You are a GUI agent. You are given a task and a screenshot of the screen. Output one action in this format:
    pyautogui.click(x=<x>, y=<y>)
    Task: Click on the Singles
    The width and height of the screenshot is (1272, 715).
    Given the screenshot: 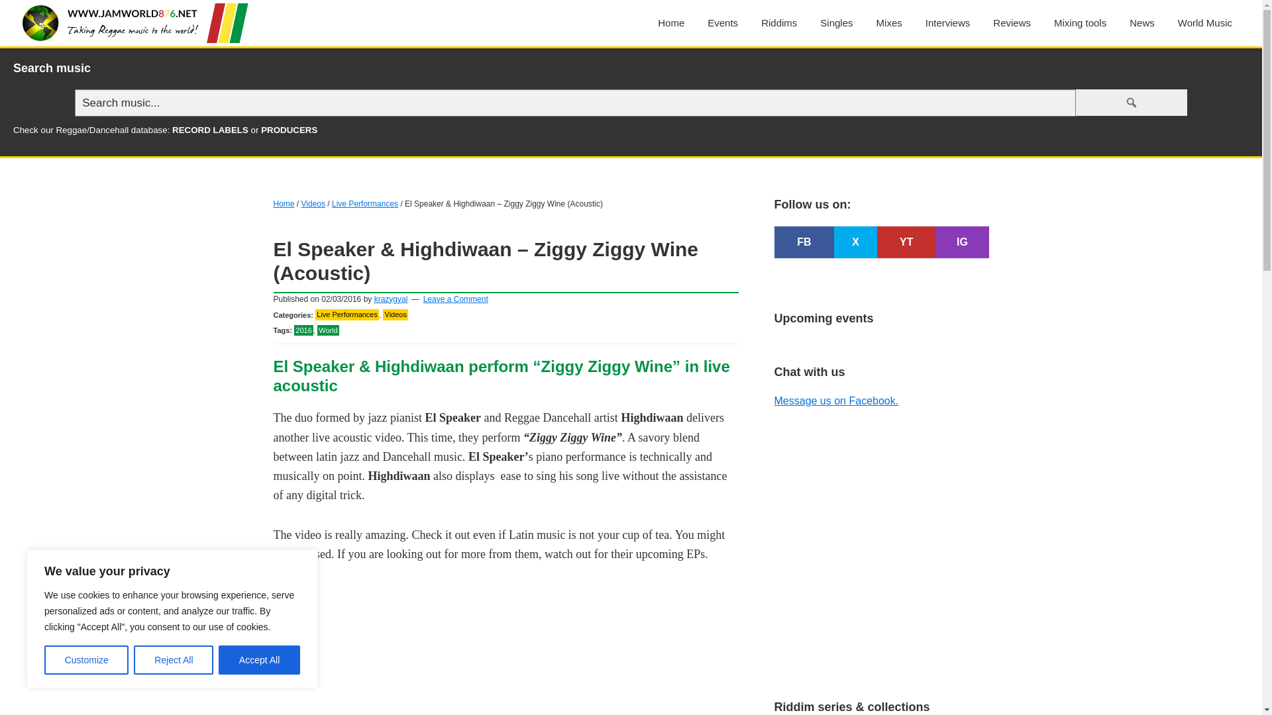 What is the action you would take?
    pyautogui.click(x=836, y=23)
    